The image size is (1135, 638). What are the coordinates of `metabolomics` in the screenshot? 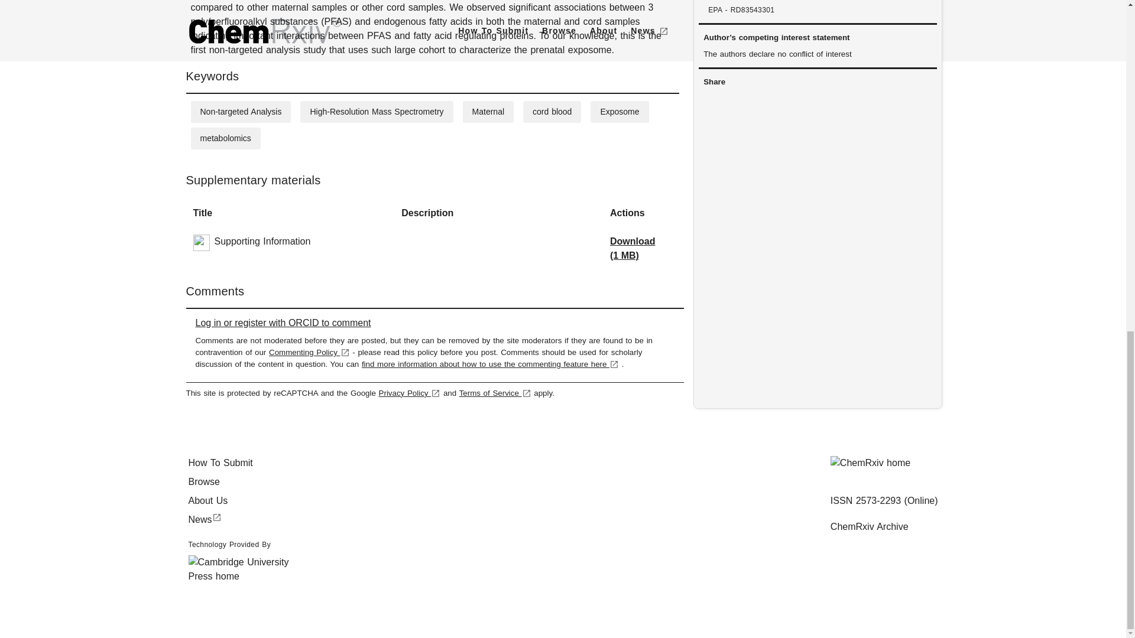 It's located at (225, 138).